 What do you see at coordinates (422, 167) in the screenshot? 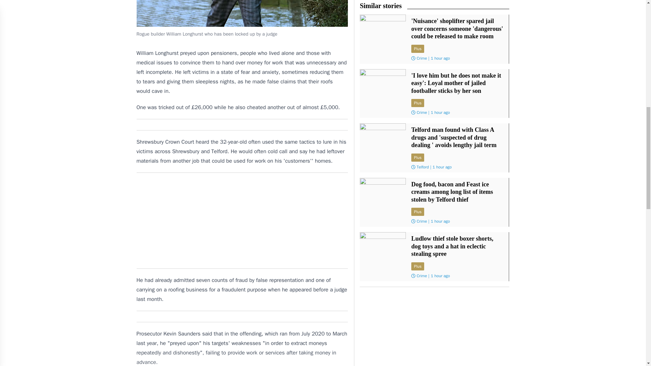
I see `Telford` at bounding box center [422, 167].